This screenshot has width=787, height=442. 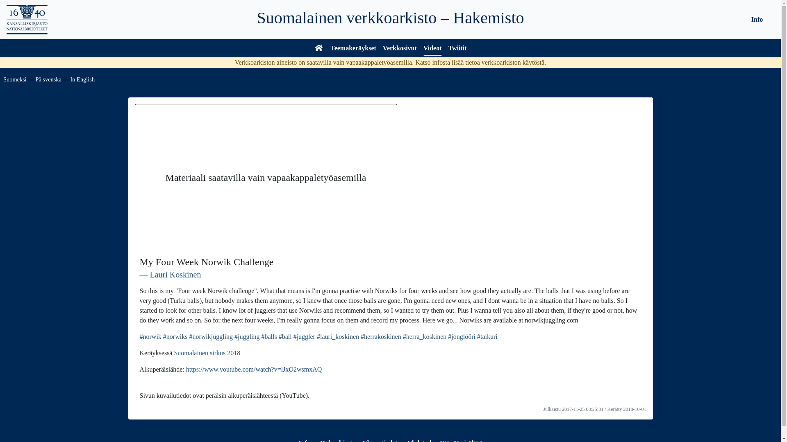 I want to click on In English, so click(x=83, y=79).